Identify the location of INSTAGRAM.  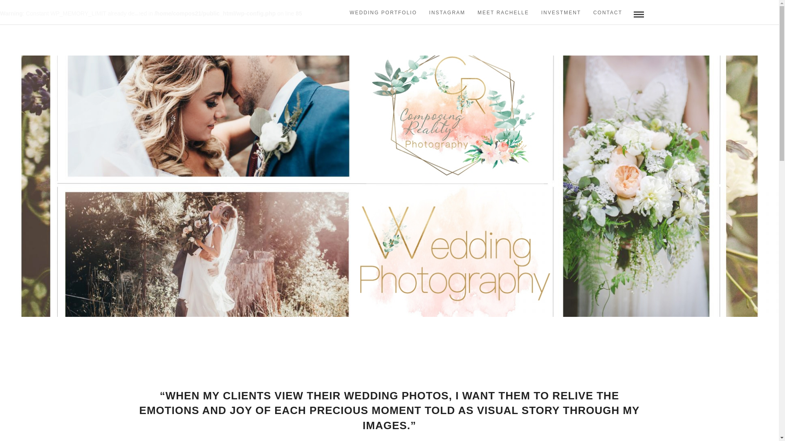
(447, 13).